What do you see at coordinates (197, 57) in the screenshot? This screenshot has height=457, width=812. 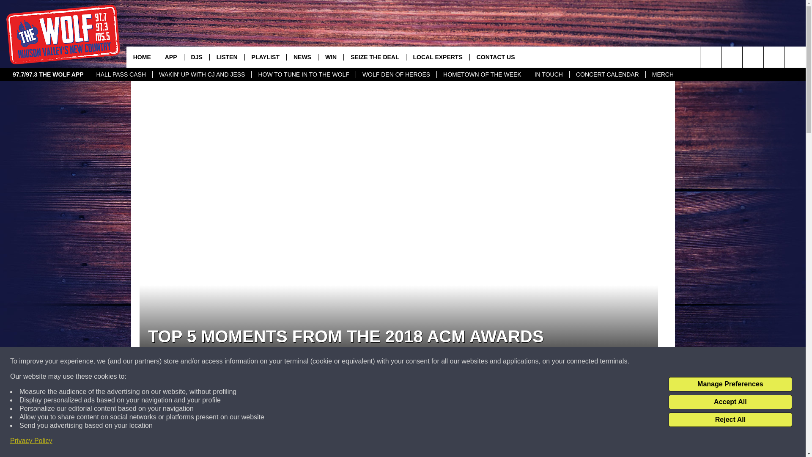 I see `DJS` at bounding box center [197, 57].